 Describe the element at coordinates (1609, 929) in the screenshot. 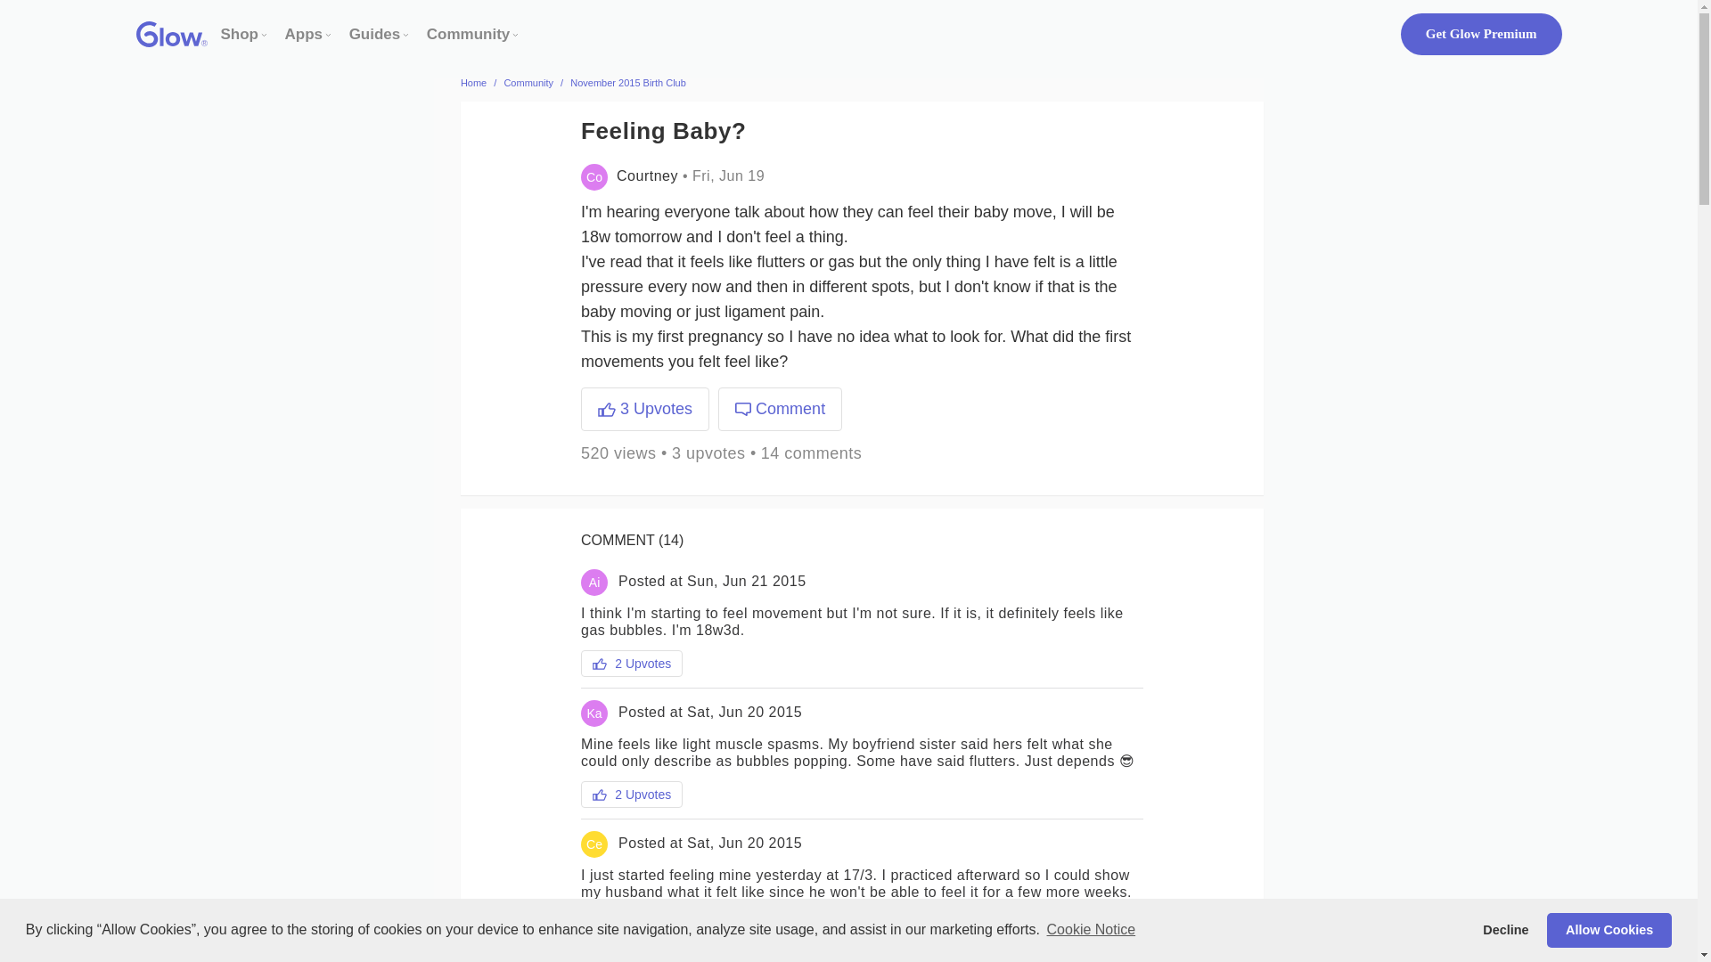

I see `Allow Cookies` at that location.